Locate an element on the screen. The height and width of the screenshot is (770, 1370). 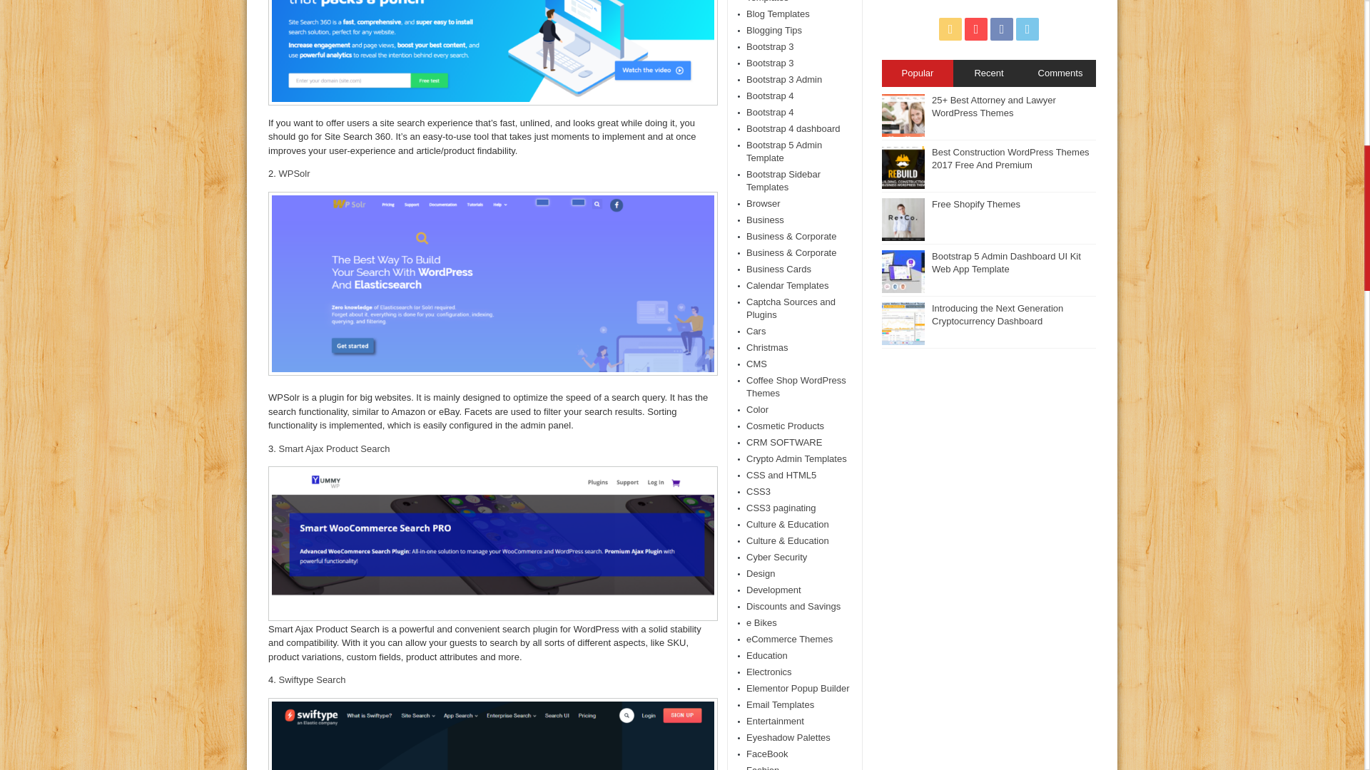
WPSolr is located at coordinates (293, 173).